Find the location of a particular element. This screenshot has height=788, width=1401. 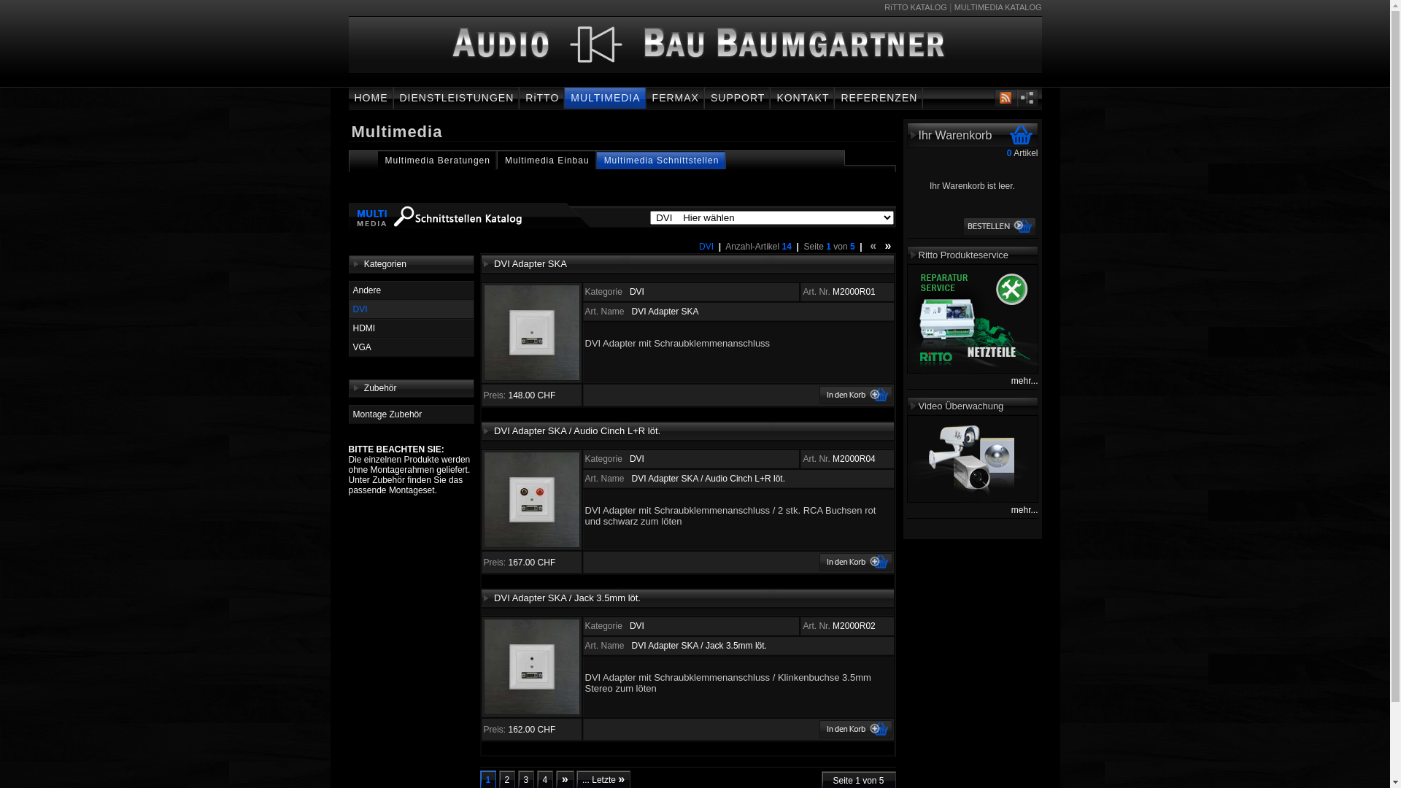

VGA is located at coordinates (412, 347).